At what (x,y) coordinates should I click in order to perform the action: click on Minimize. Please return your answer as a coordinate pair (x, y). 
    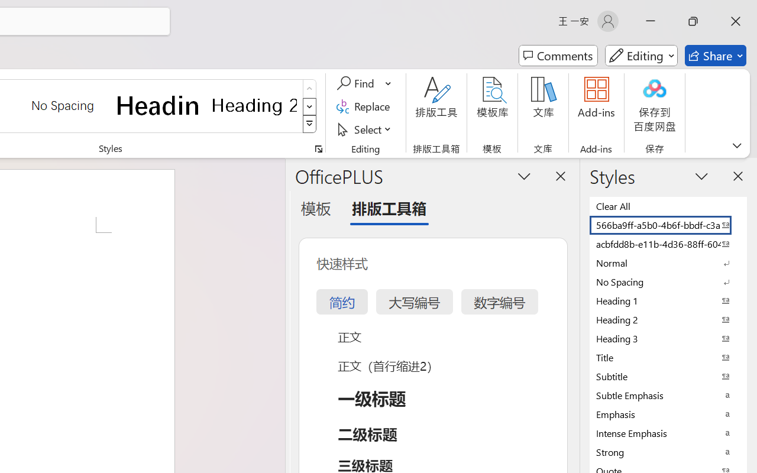
    Looking at the image, I should click on (651, 21).